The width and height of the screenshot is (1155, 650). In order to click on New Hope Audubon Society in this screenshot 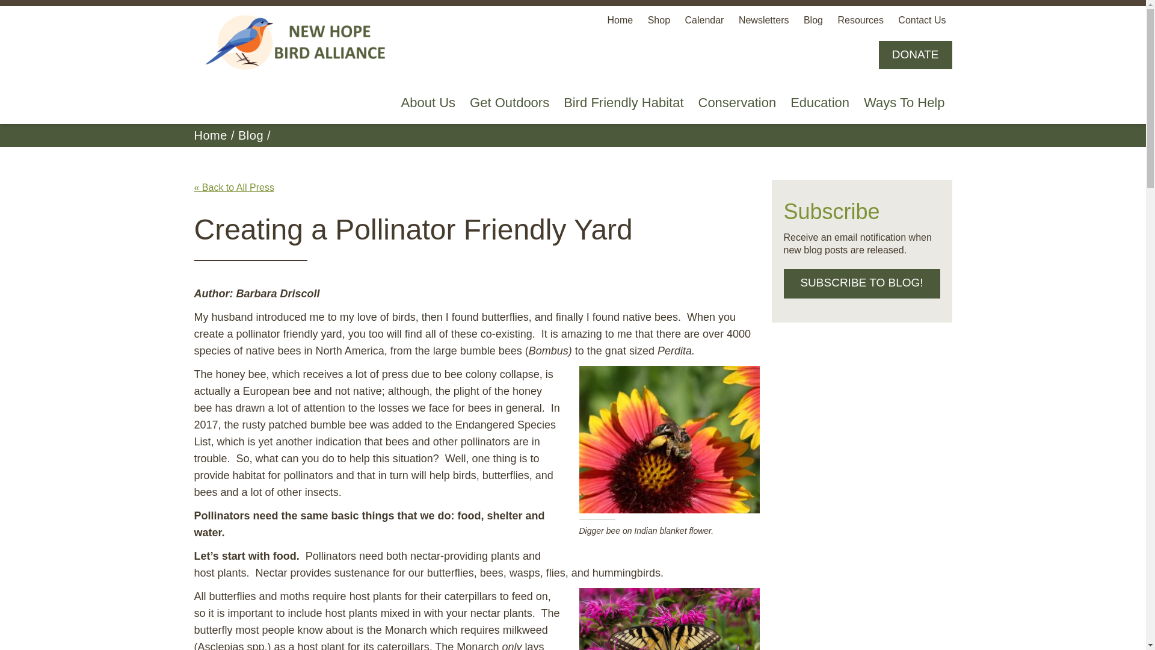, I will do `click(299, 43)`.